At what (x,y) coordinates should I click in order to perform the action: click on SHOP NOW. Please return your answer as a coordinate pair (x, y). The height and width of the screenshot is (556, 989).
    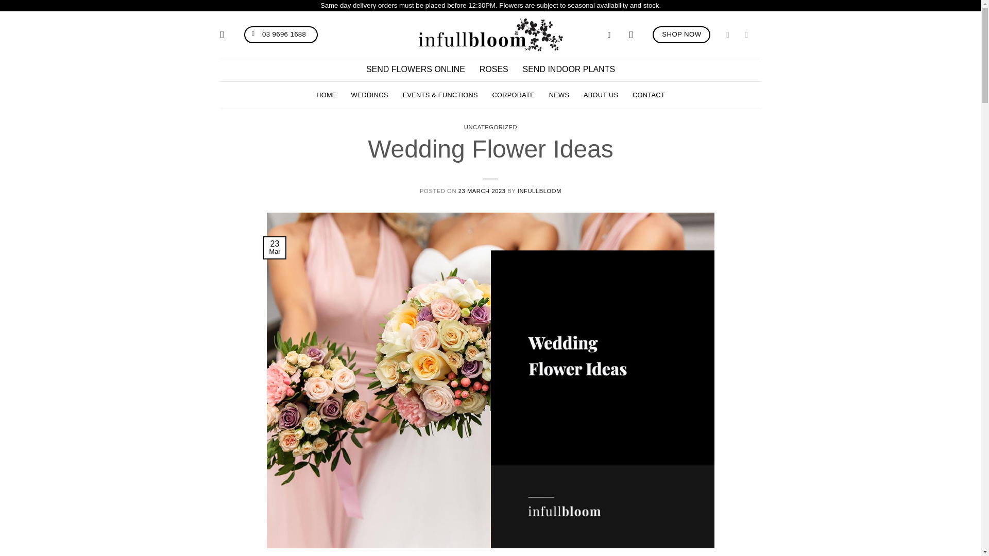
    Looking at the image, I should click on (681, 34).